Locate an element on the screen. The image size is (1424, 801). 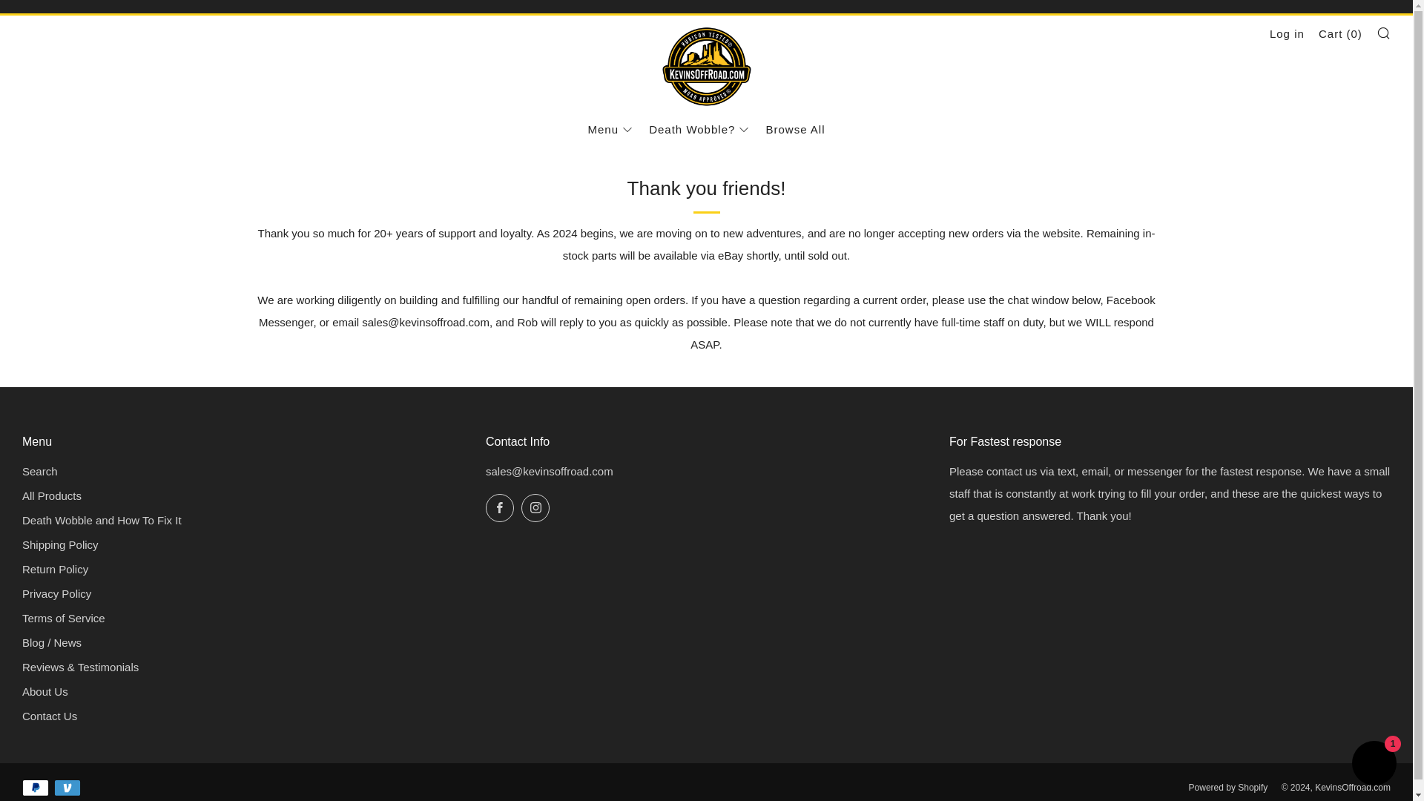
Venmo is located at coordinates (67, 786).